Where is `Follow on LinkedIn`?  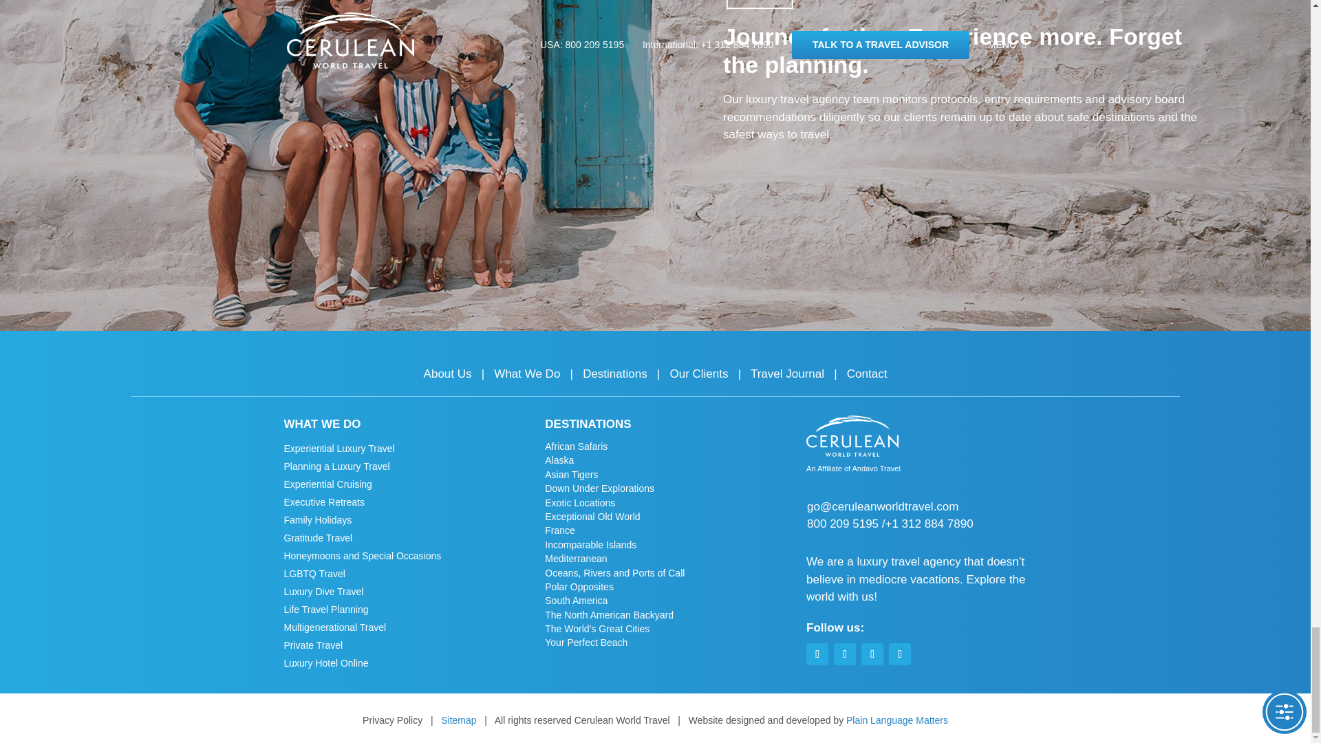 Follow on LinkedIn is located at coordinates (872, 654).